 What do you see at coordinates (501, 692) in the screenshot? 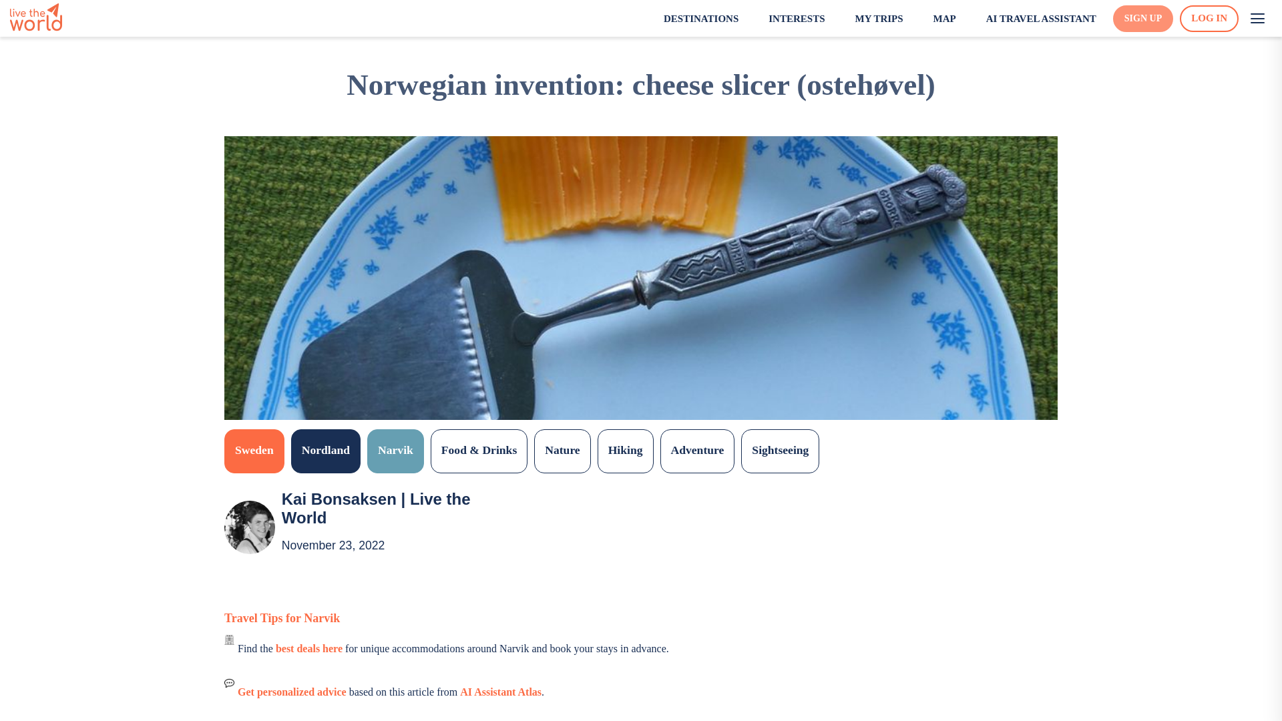
I see `AI Assistant Atlas` at bounding box center [501, 692].